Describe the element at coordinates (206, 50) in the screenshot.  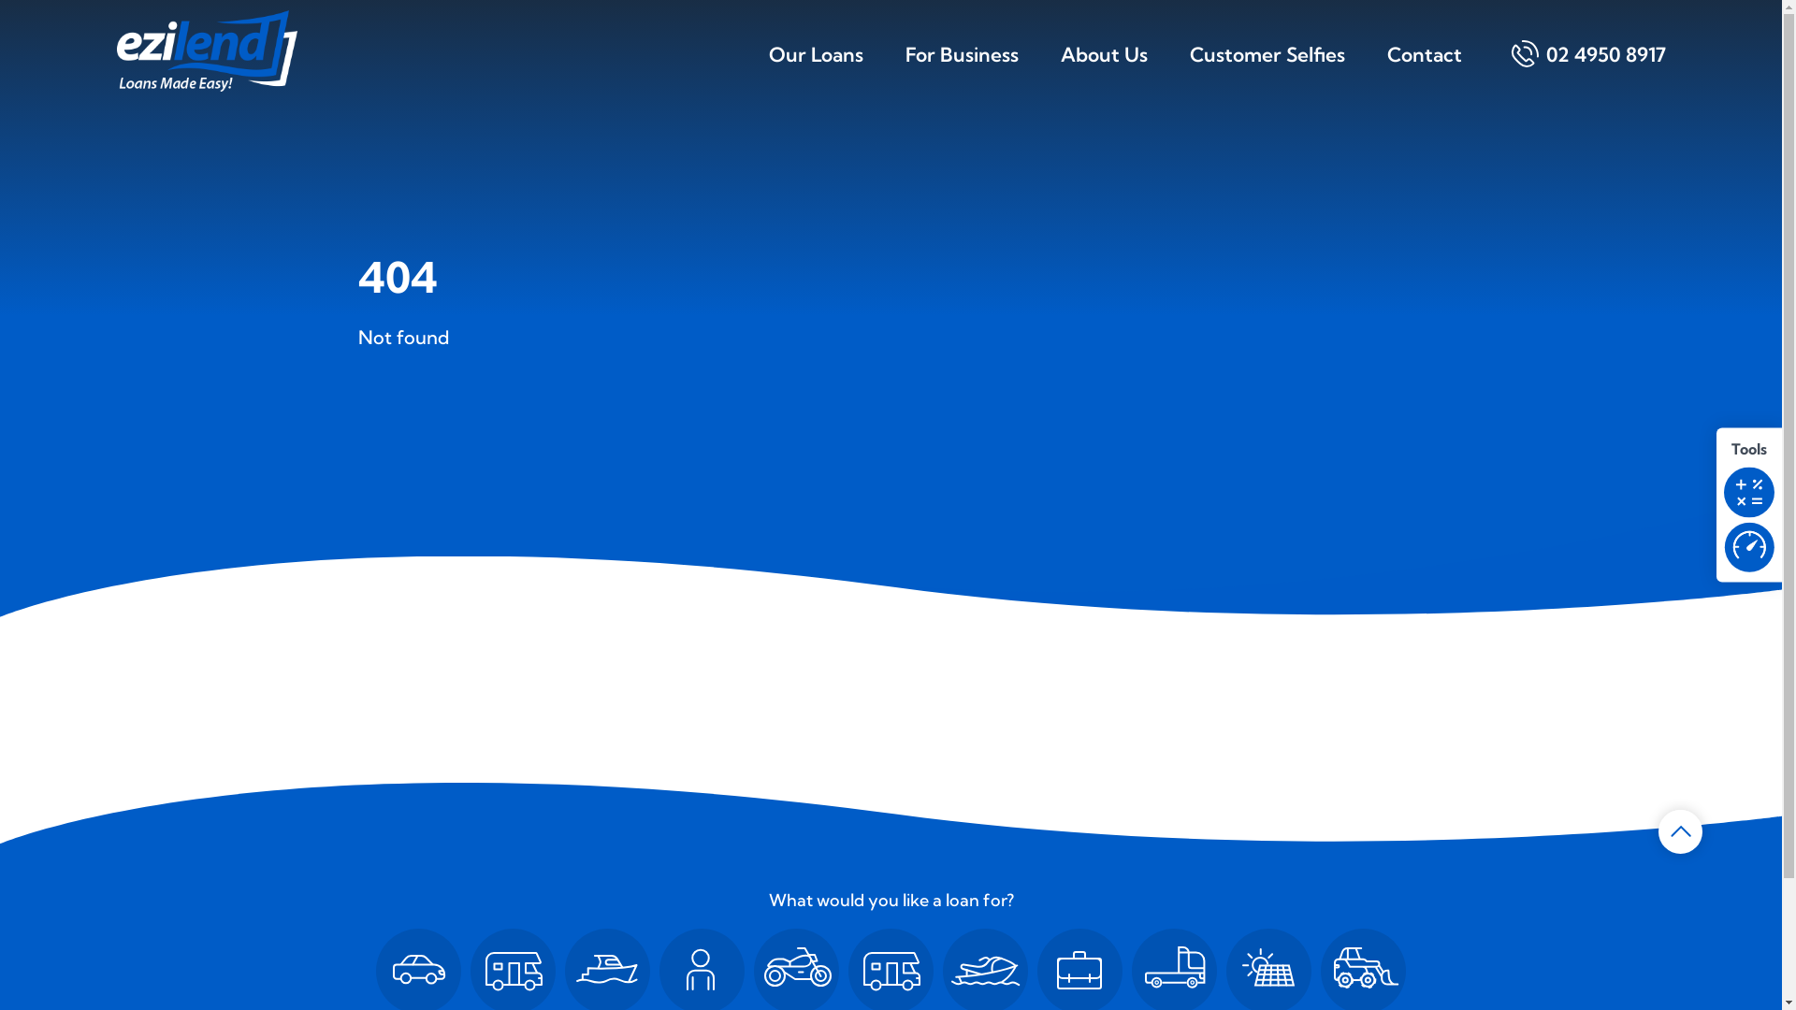
I see `Ezilend` at that location.